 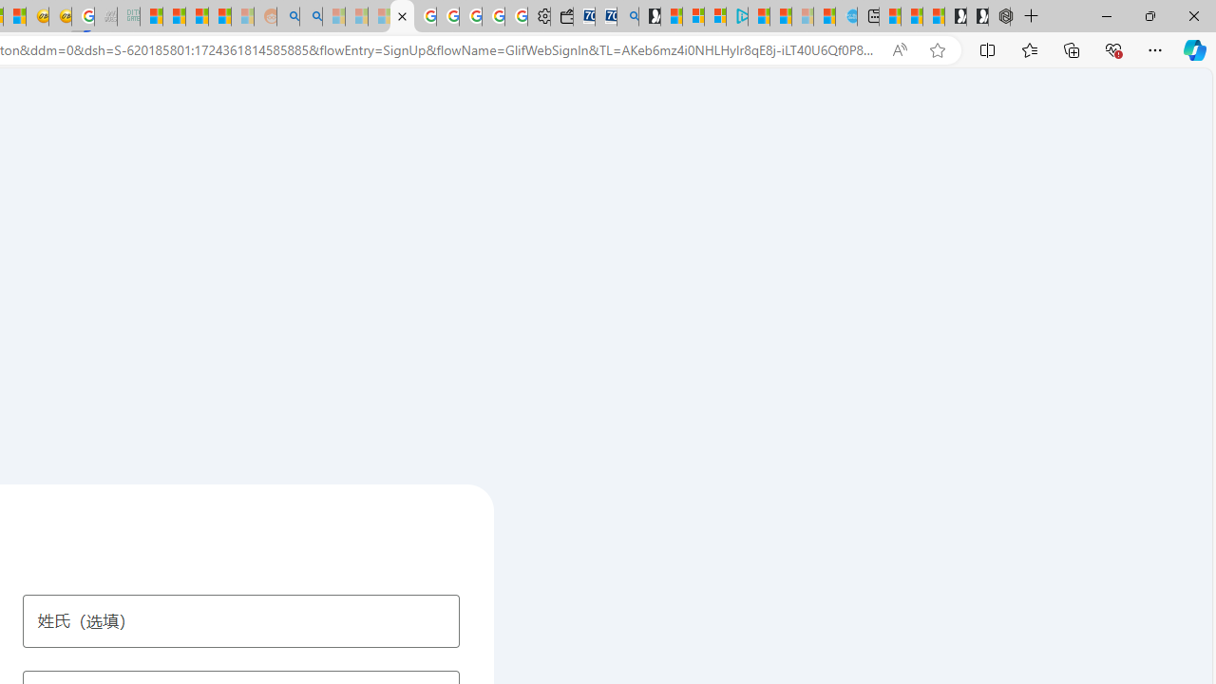 What do you see at coordinates (845, 17) in the screenshot?
I see `Home | Sky Blue Bikes - Sky Blue Bikes` at bounding box center [845, 17].